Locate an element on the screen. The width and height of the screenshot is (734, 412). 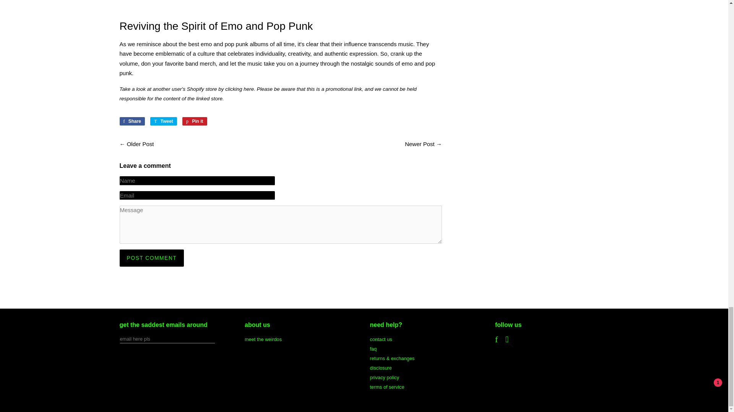
Newer Post is located at coordinates (151, 258).